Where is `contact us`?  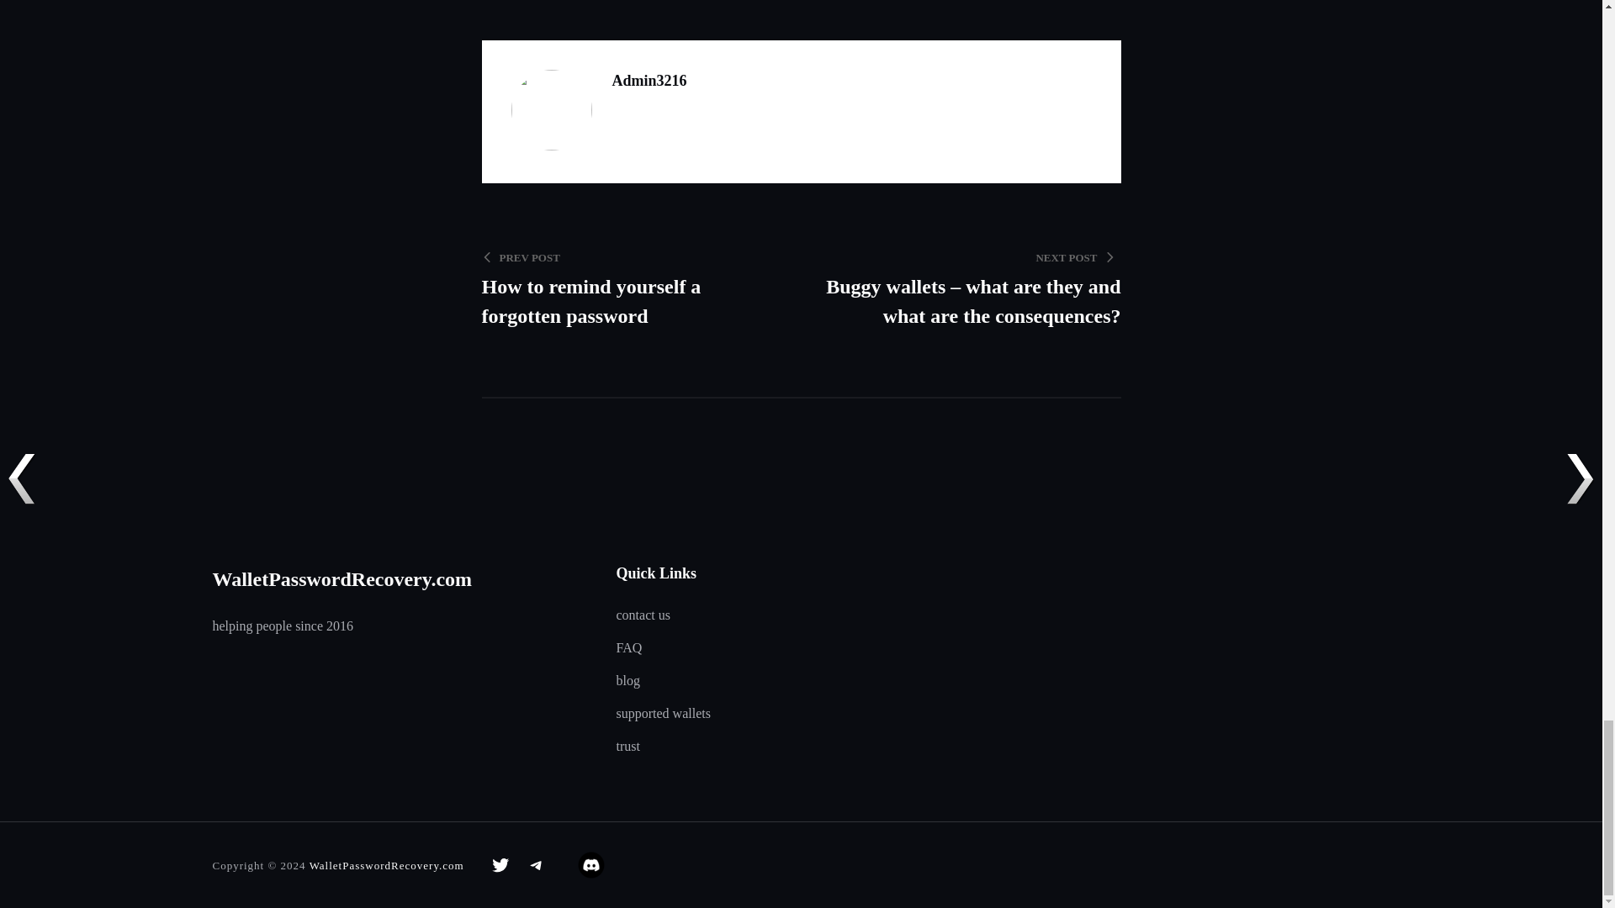
contact us is located at coordinates (536, 864).